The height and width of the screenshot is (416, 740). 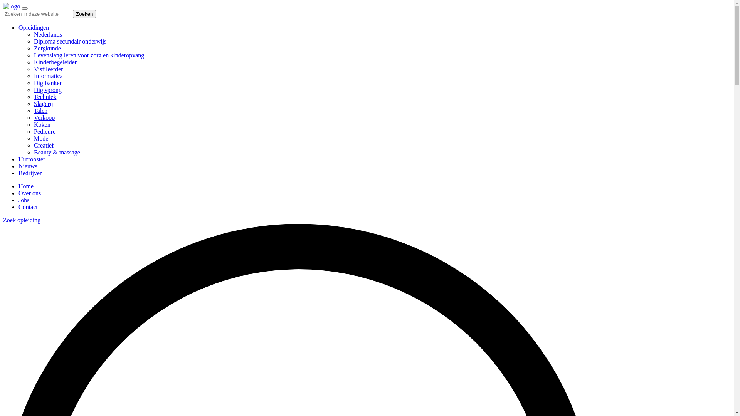 What do you see at coordinates (42, 125) in the screenshot?
I see `Koken` at bounding box center [42, 125].